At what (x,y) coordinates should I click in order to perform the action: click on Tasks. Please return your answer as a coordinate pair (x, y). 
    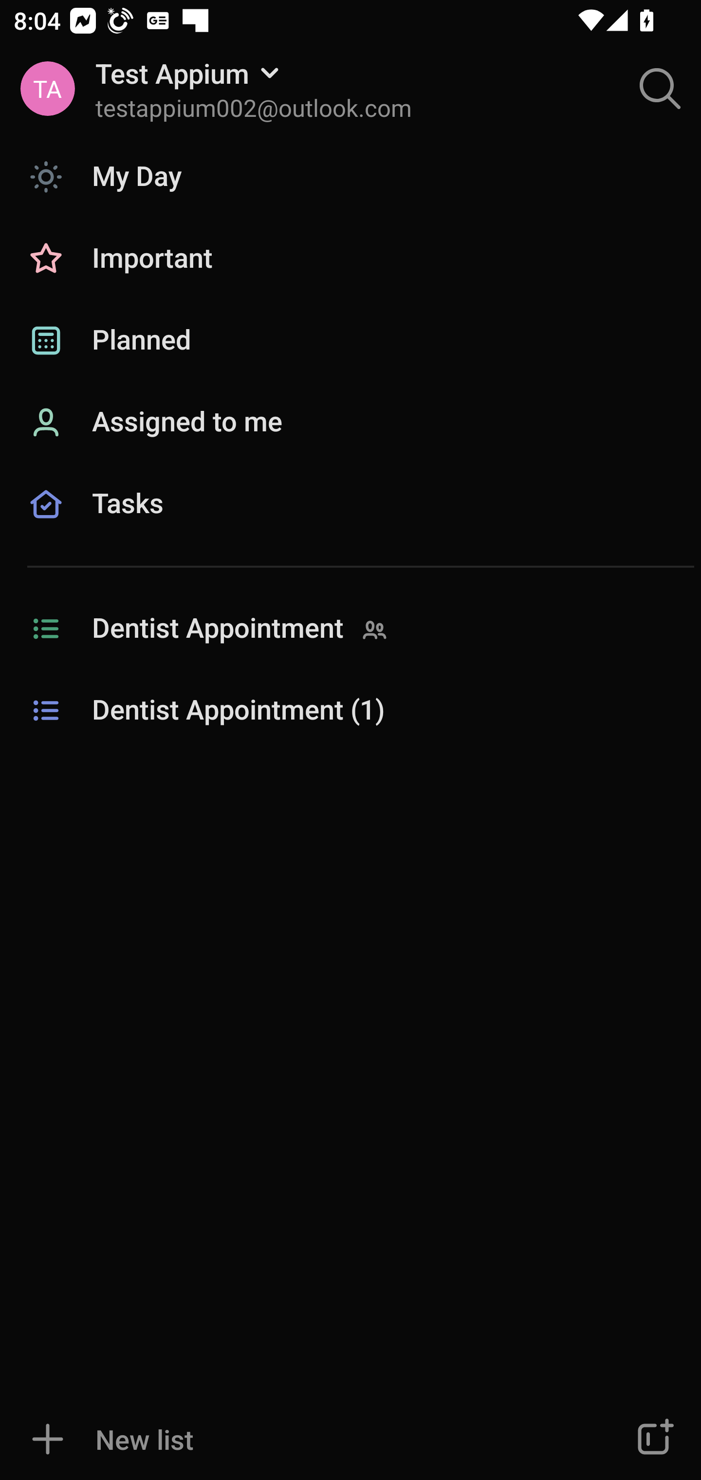
    Looking at the image, I should click on (350, 525).